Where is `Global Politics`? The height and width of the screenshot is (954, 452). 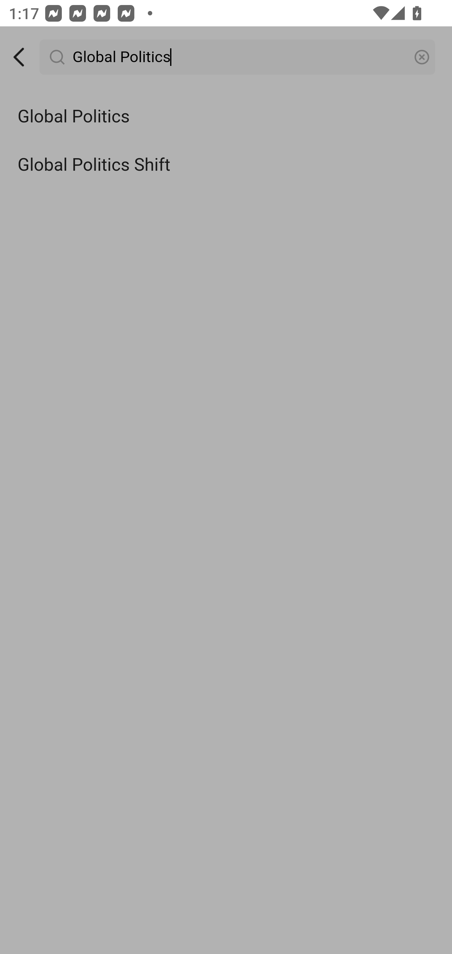 Global Politics is located at coordinates (238, 57).